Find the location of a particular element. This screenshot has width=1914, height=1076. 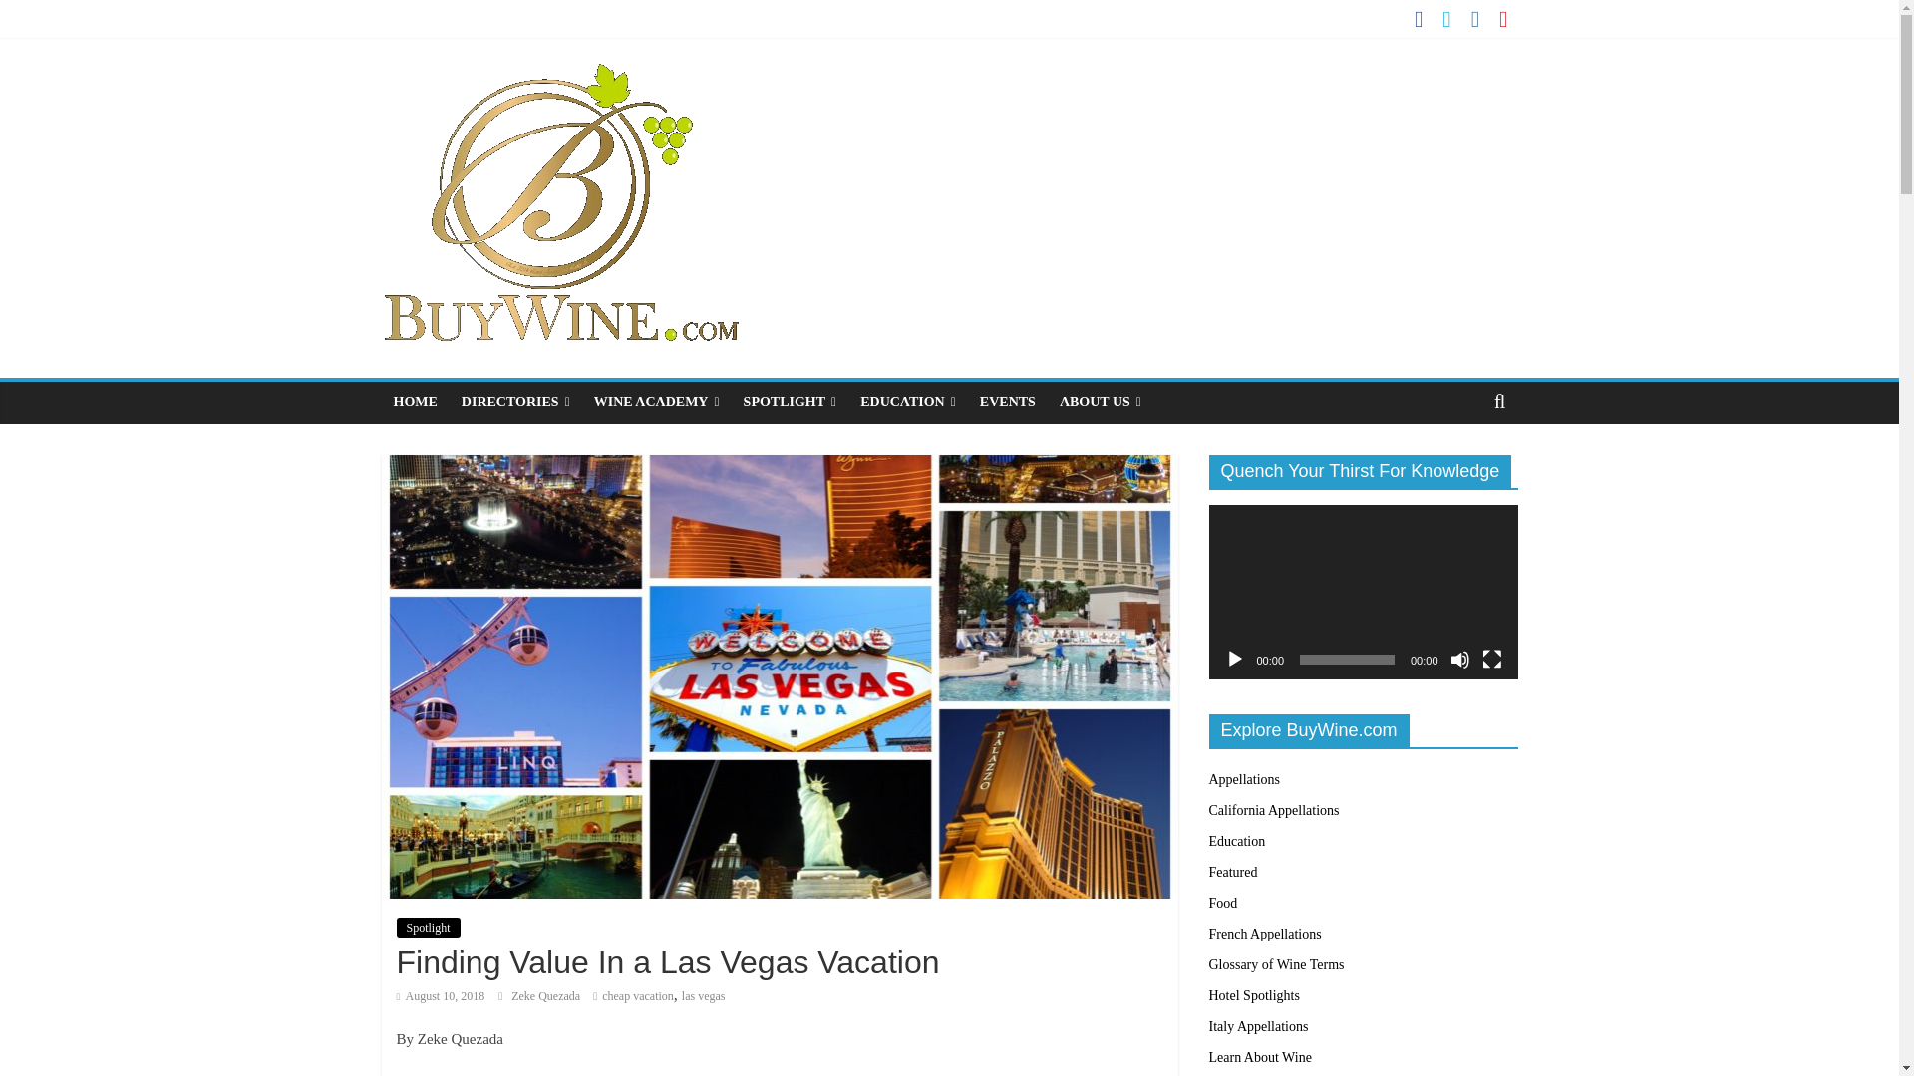

HOME is located at coordinates (415, 403).